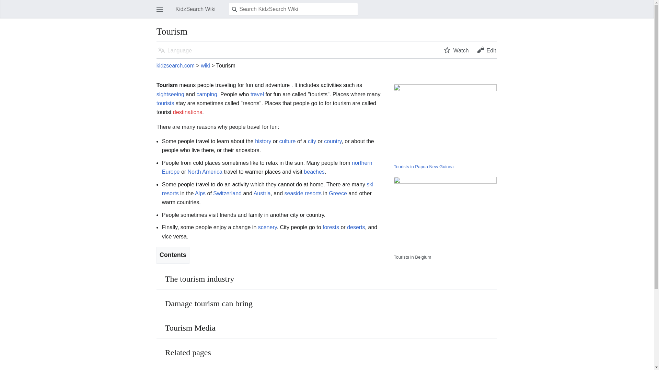 Image resolution: width=659 pixels, height=370 pixels. I want to click on Beach, so click(314, 171).